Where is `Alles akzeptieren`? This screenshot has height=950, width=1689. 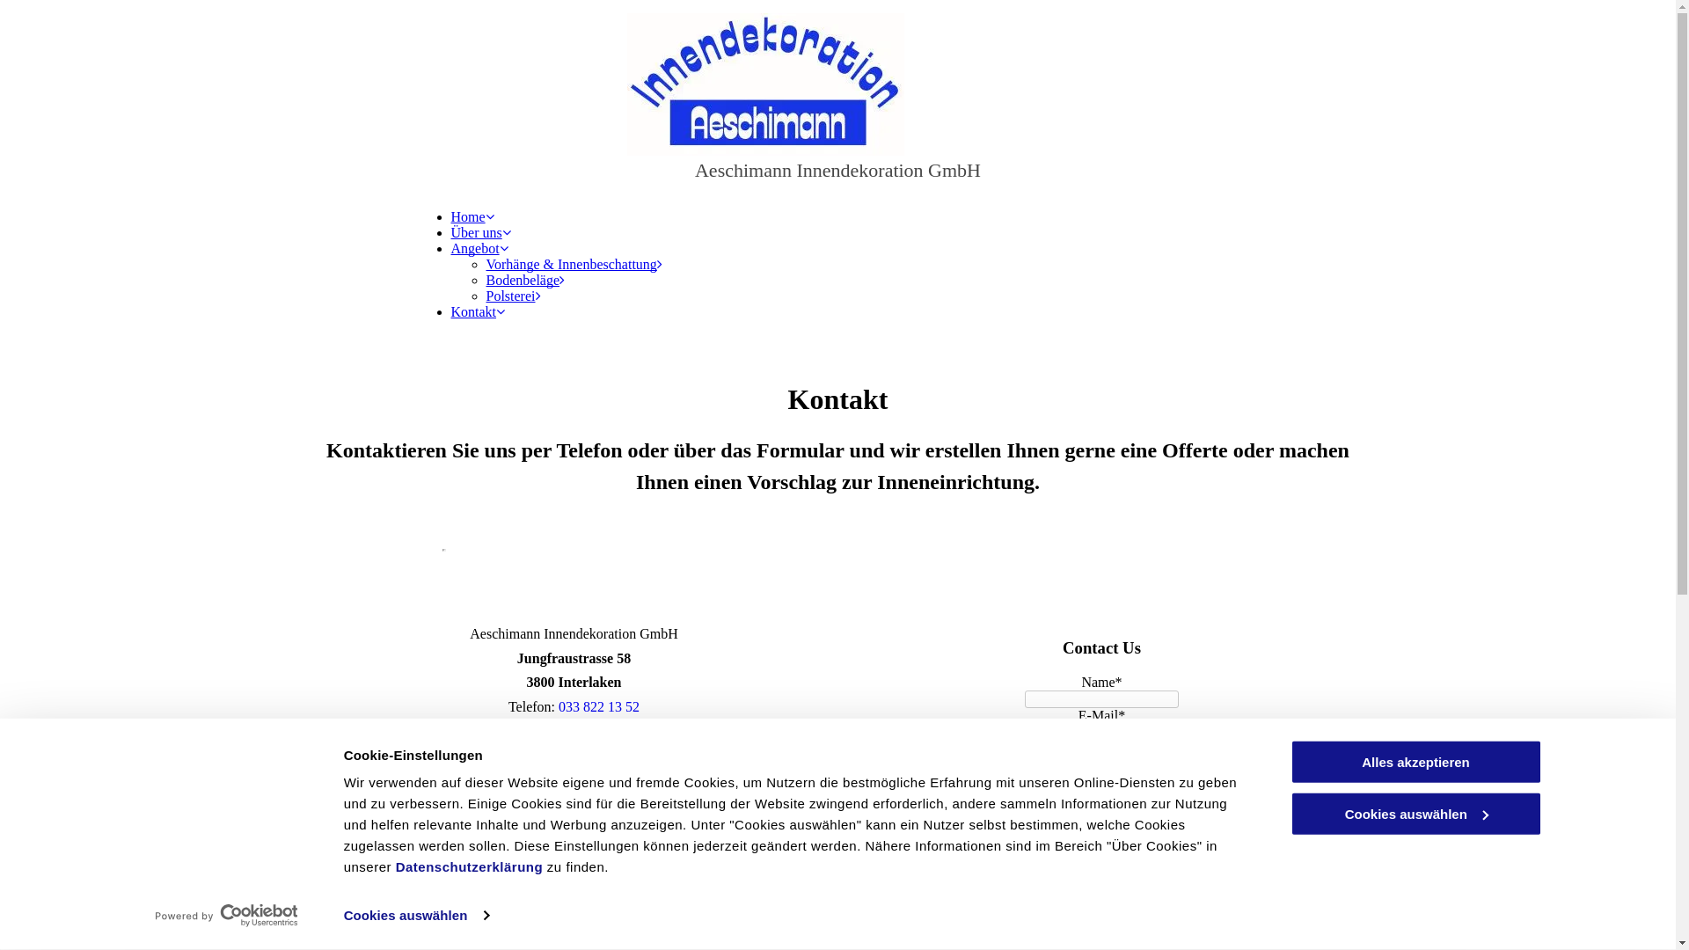
Alles akzeptieren is located at coordinates (1415, 762).